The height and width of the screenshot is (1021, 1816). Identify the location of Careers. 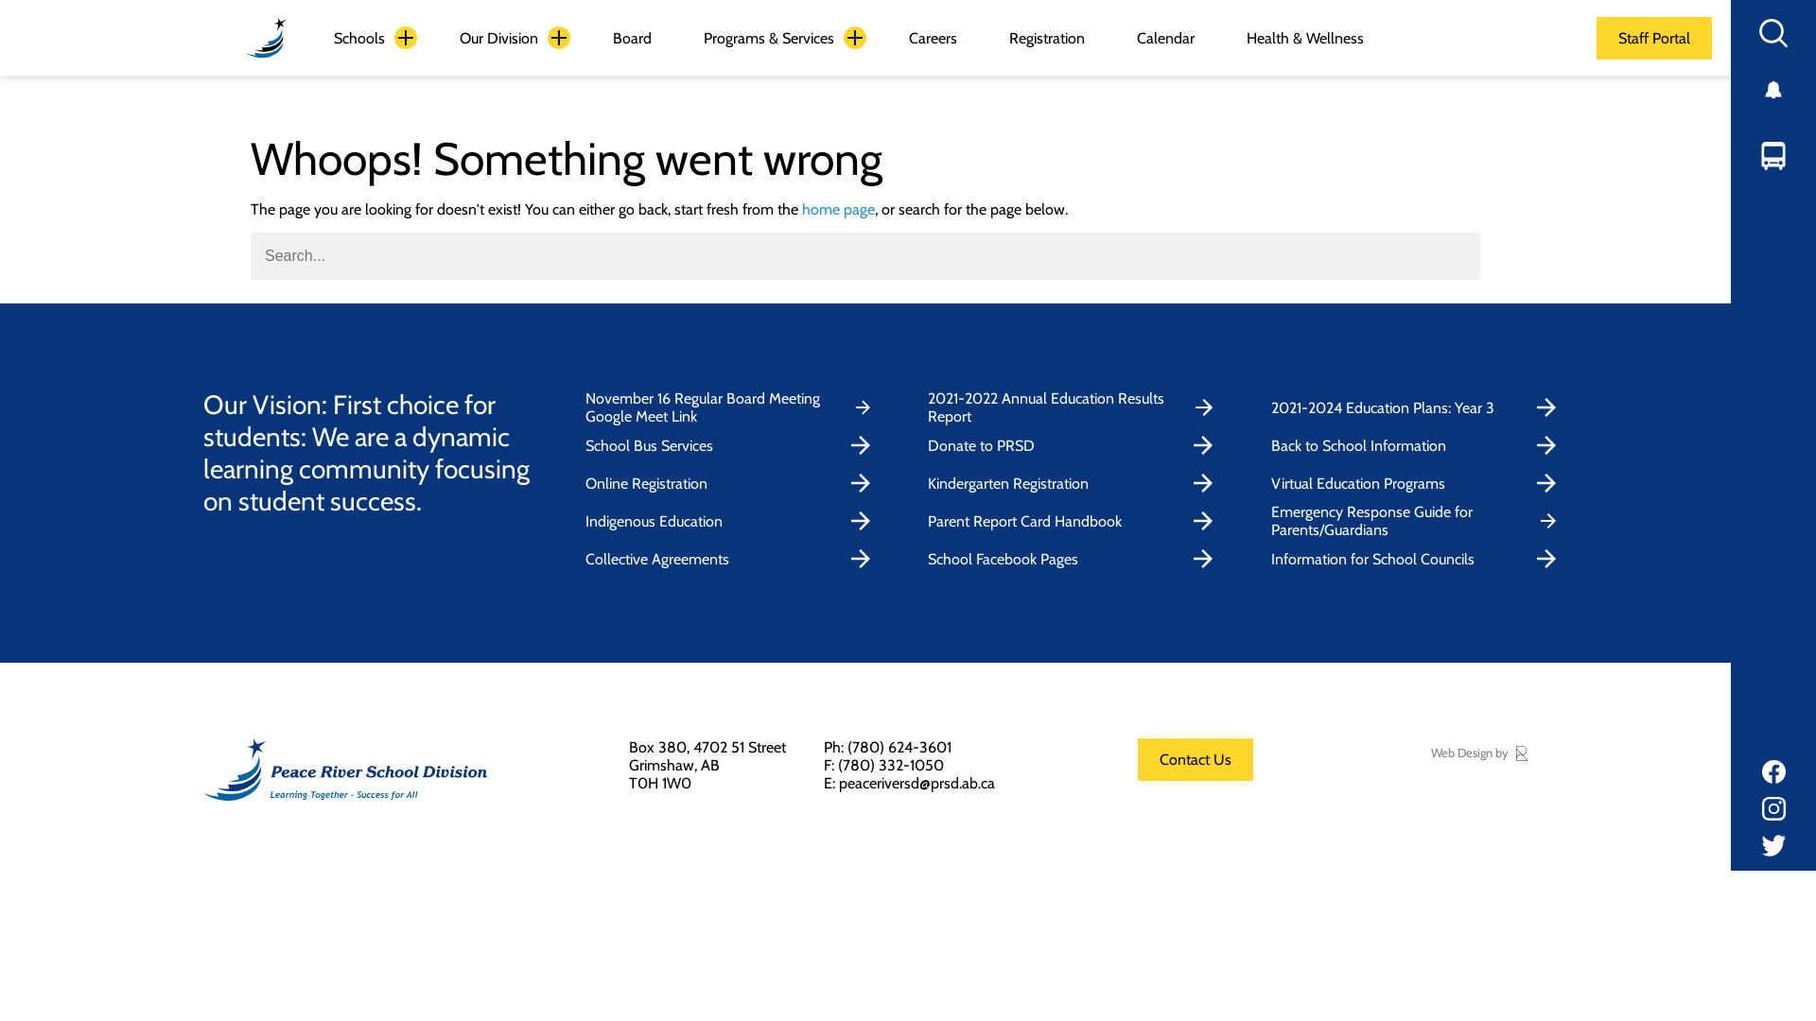
(933, 38).